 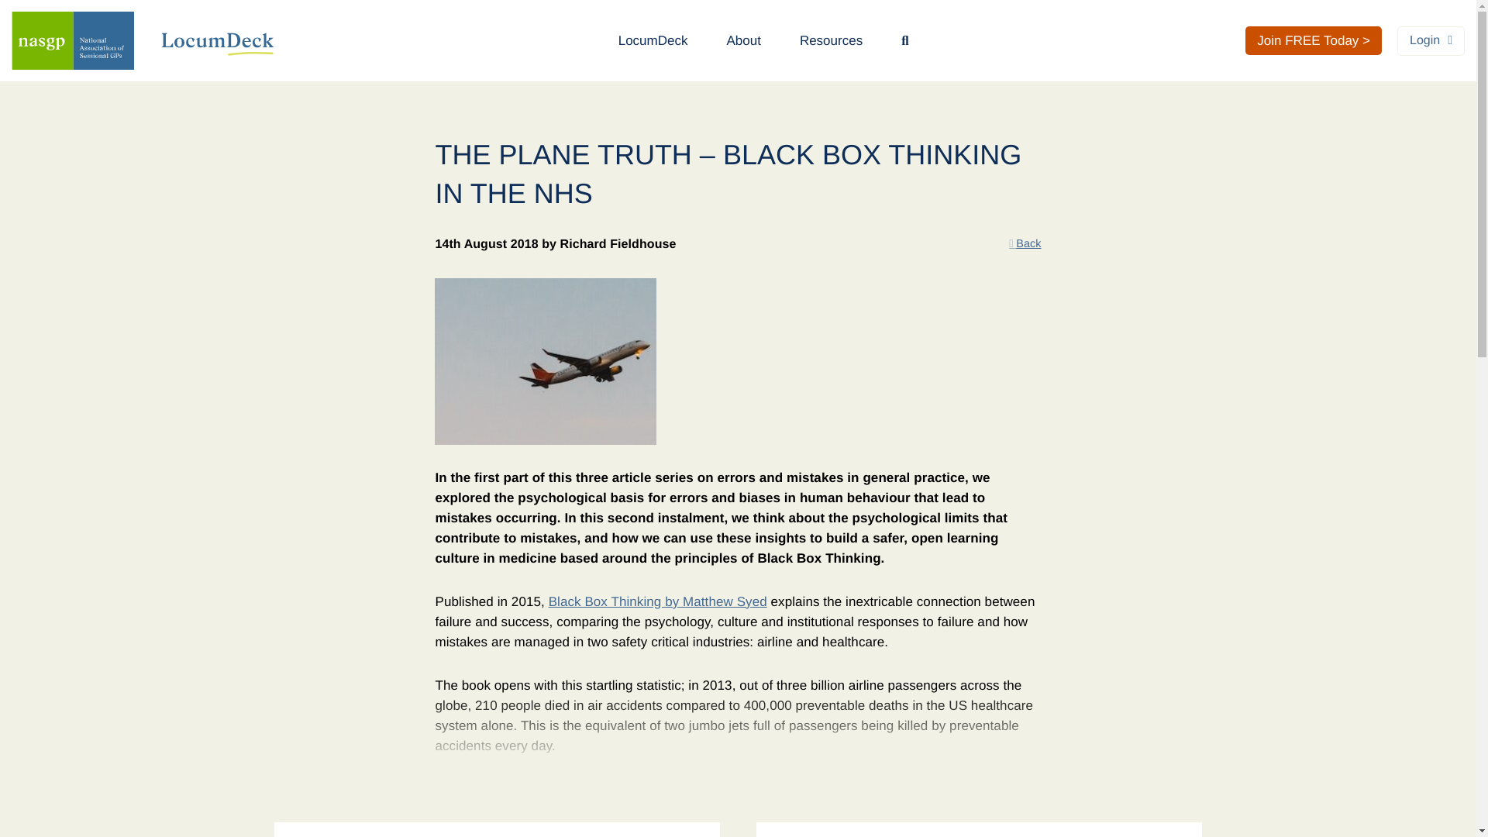 What do you see at coordinates (653, 40) in the screenshot?
I see `LocumDeck` at bounding box center [653, 40].